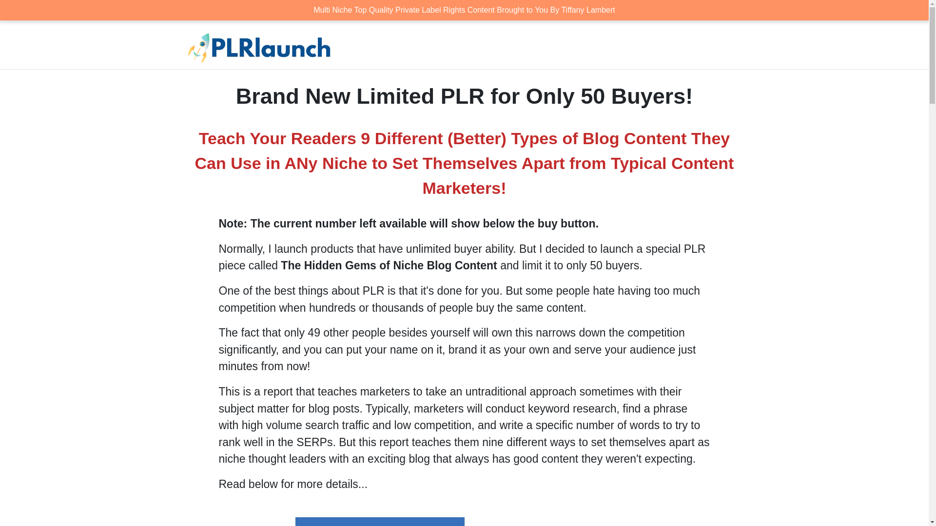  What do you see at coordinates (259, 50) in the screenshot?
I see `PLR LAUNCH Tiffany Lambert` at bounding box center [259, 50].